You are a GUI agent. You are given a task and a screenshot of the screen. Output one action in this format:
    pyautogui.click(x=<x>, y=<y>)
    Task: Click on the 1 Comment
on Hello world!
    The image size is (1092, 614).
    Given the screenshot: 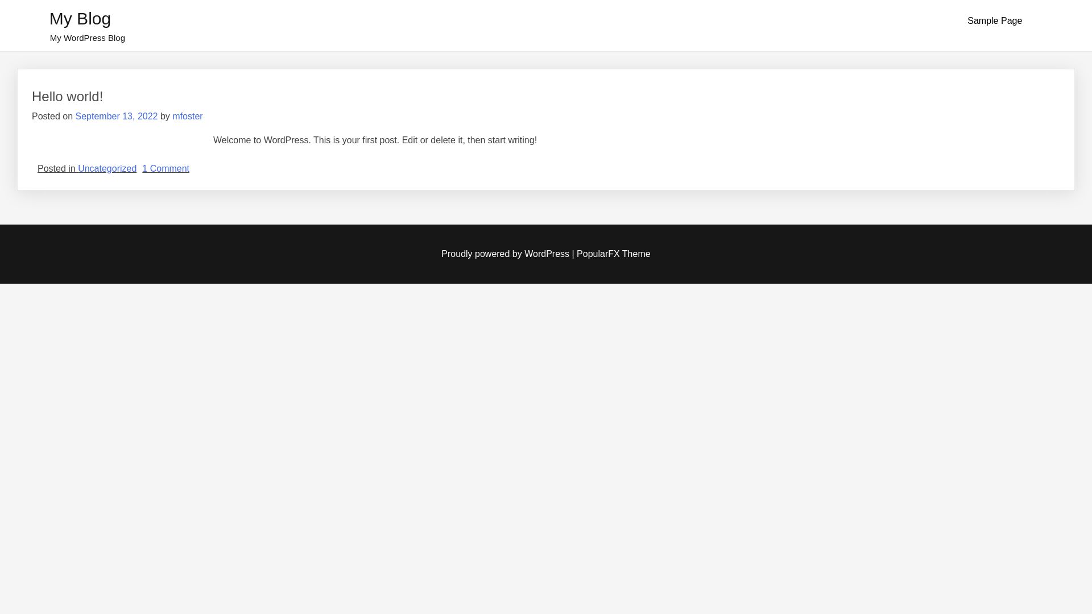 What is the action you would take?
    pyautogui.click(x=166, y=168)
    